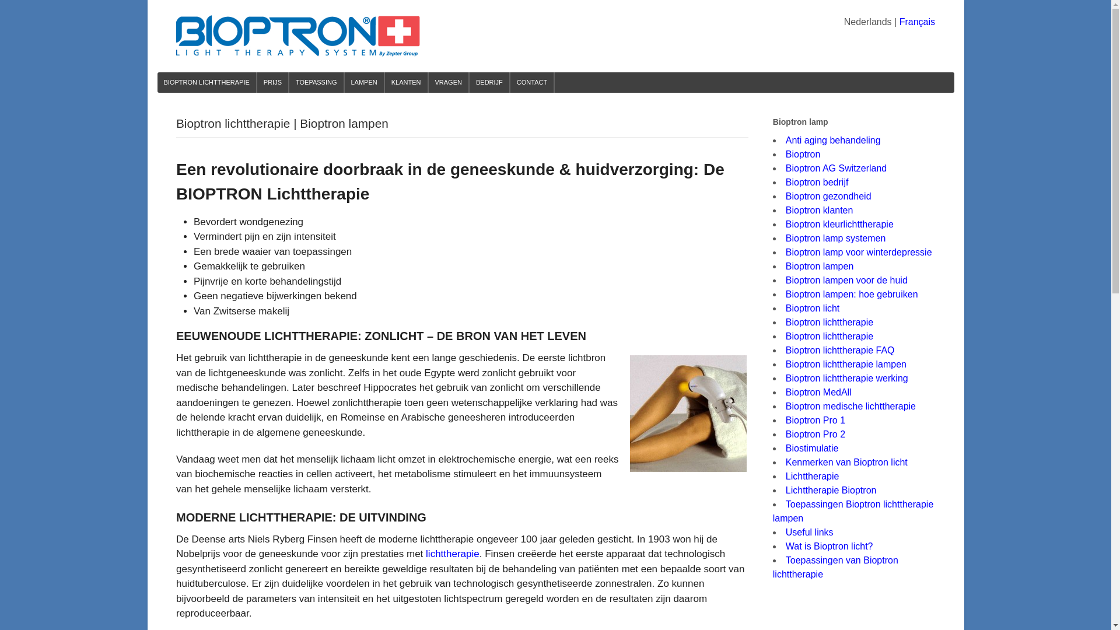 The width and height of the screenshot is (1120, 630). What do you see at coordinates (840, 350) in the screenshot?
I see `Bioptron lichttherapie FAQ` at bounding box center [840, 350].